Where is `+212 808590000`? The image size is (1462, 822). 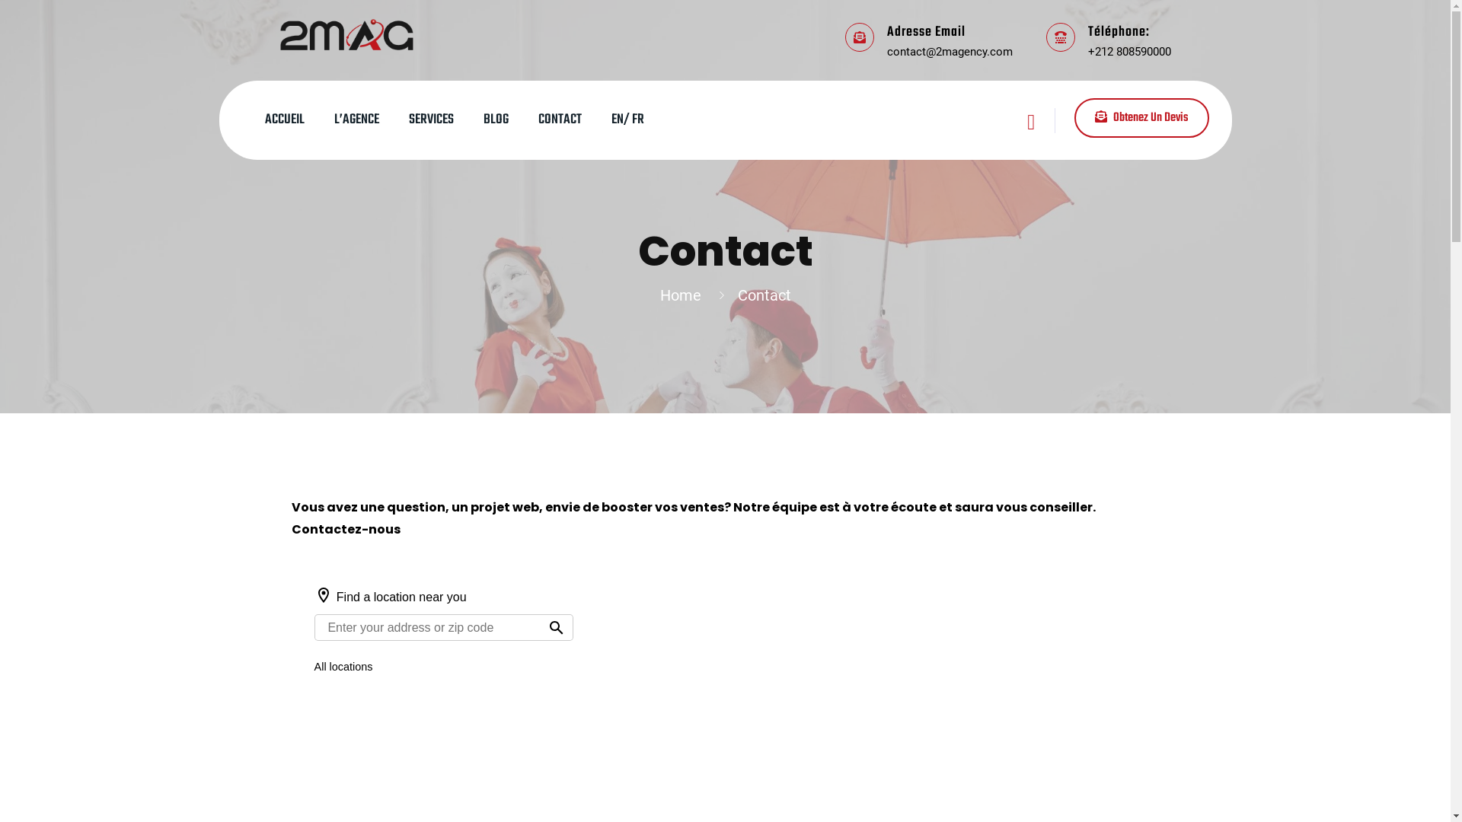
+212 808590000 is located at coordinates (1128, 51).